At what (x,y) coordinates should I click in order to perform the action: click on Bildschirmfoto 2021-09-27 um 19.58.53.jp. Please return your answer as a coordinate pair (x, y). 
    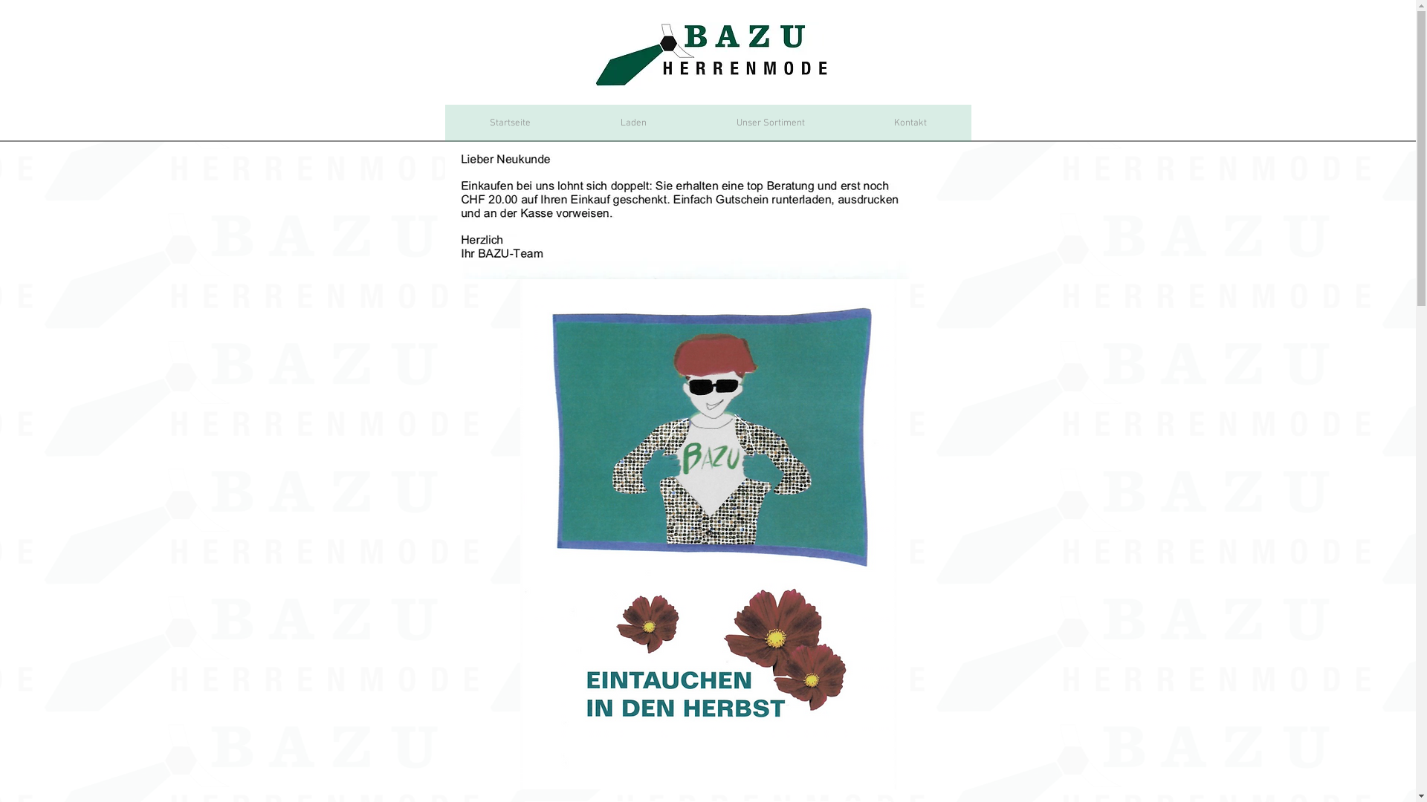
    Looking at the image, I should click on (687, 211).